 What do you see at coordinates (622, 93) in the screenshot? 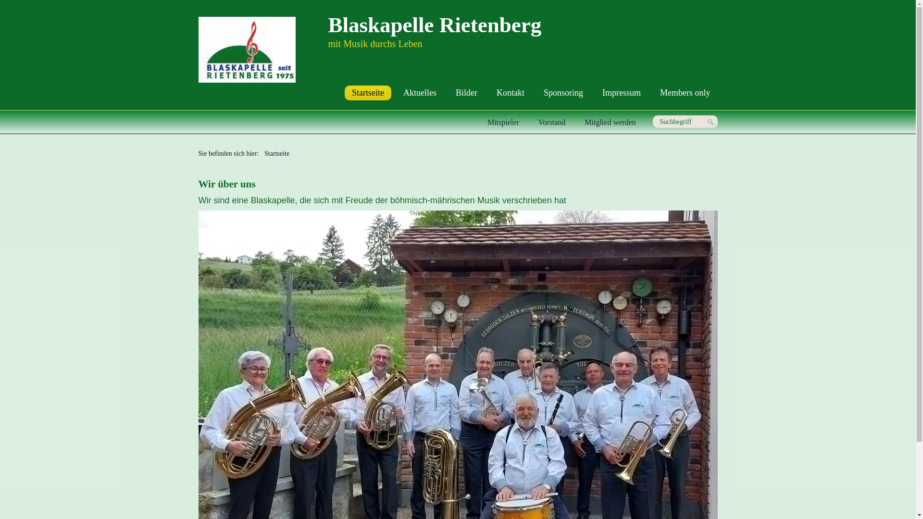
I see `Impressum` at bounding box center [622, 93].